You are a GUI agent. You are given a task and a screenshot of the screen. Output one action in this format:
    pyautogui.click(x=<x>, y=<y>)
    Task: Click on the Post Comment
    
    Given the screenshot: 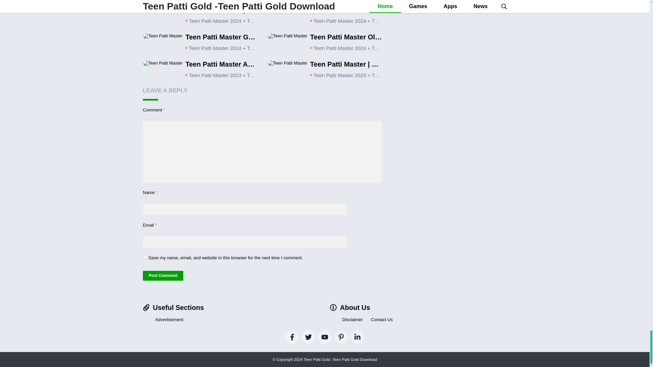 What is the action you would take?
    pyautogui.click(x=163, y=276)
    